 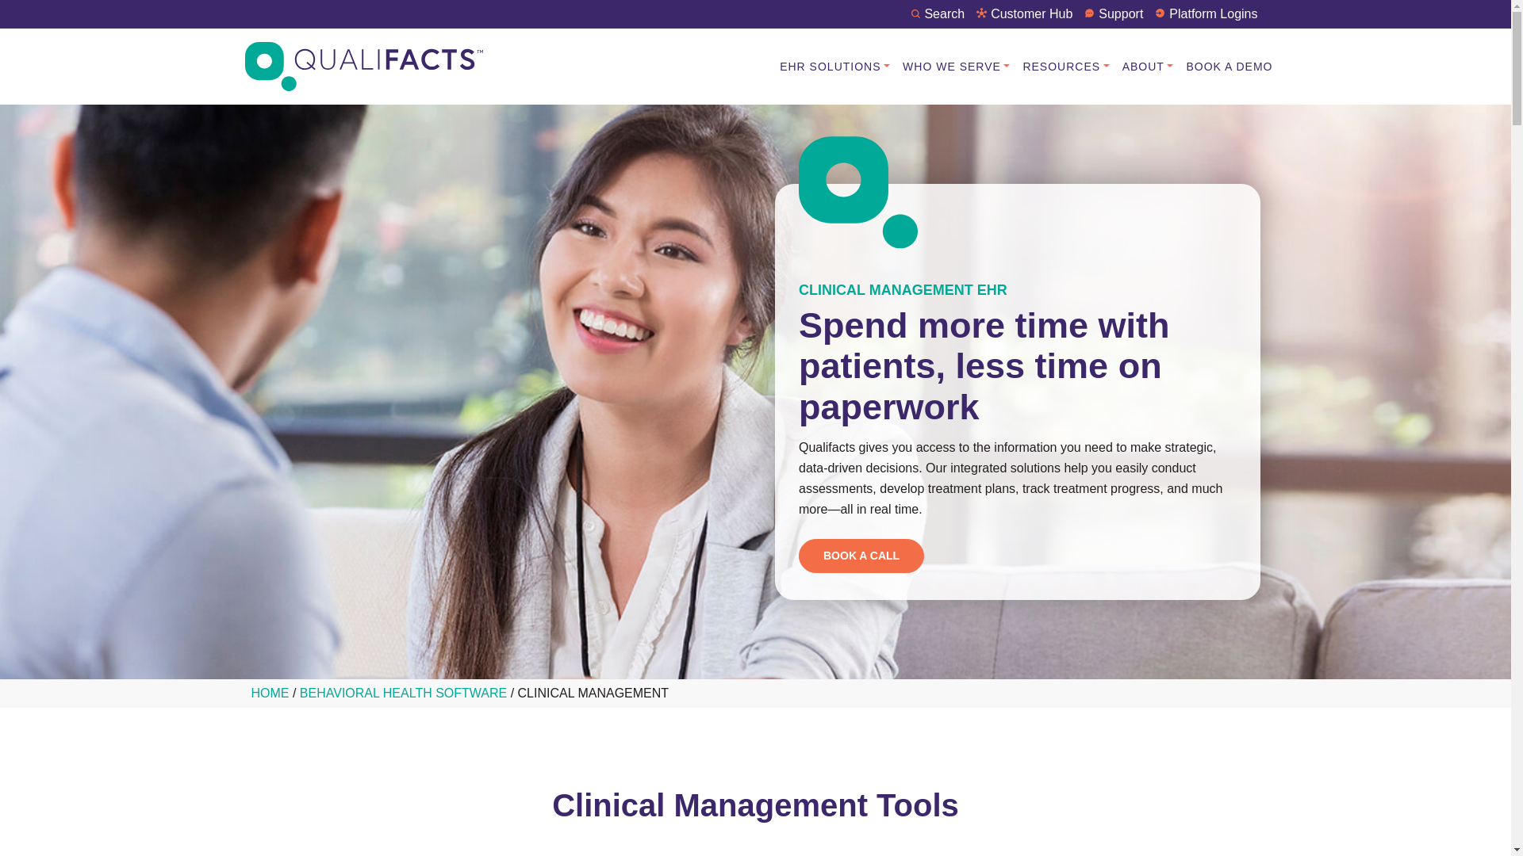 What do you see at coordinates (1114, 13) in the screenshot?
I see `Support` at bounding box center [1114, 13].